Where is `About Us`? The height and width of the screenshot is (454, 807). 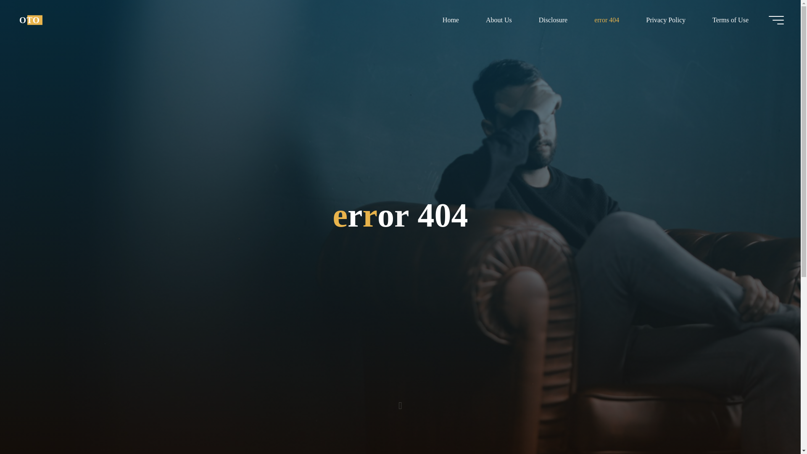
About Us is located at coordinates (498, 20).